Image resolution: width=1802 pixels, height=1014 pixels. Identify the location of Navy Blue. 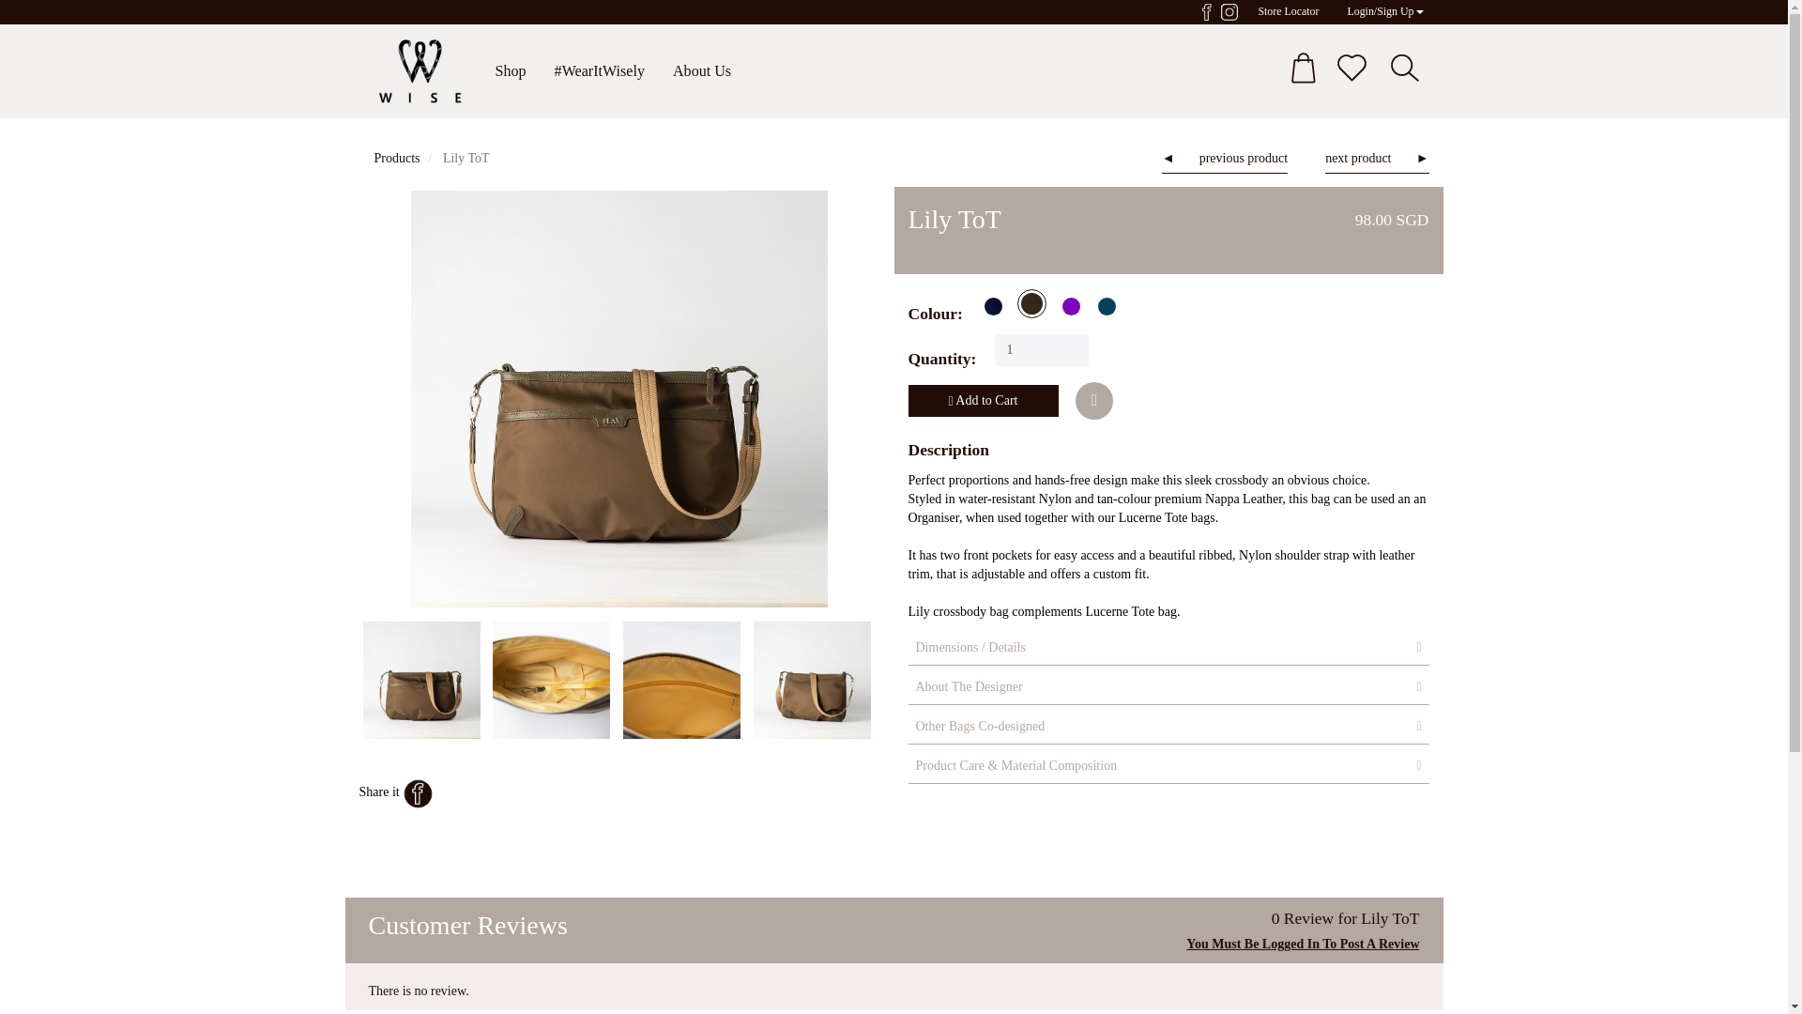
(993, 306).